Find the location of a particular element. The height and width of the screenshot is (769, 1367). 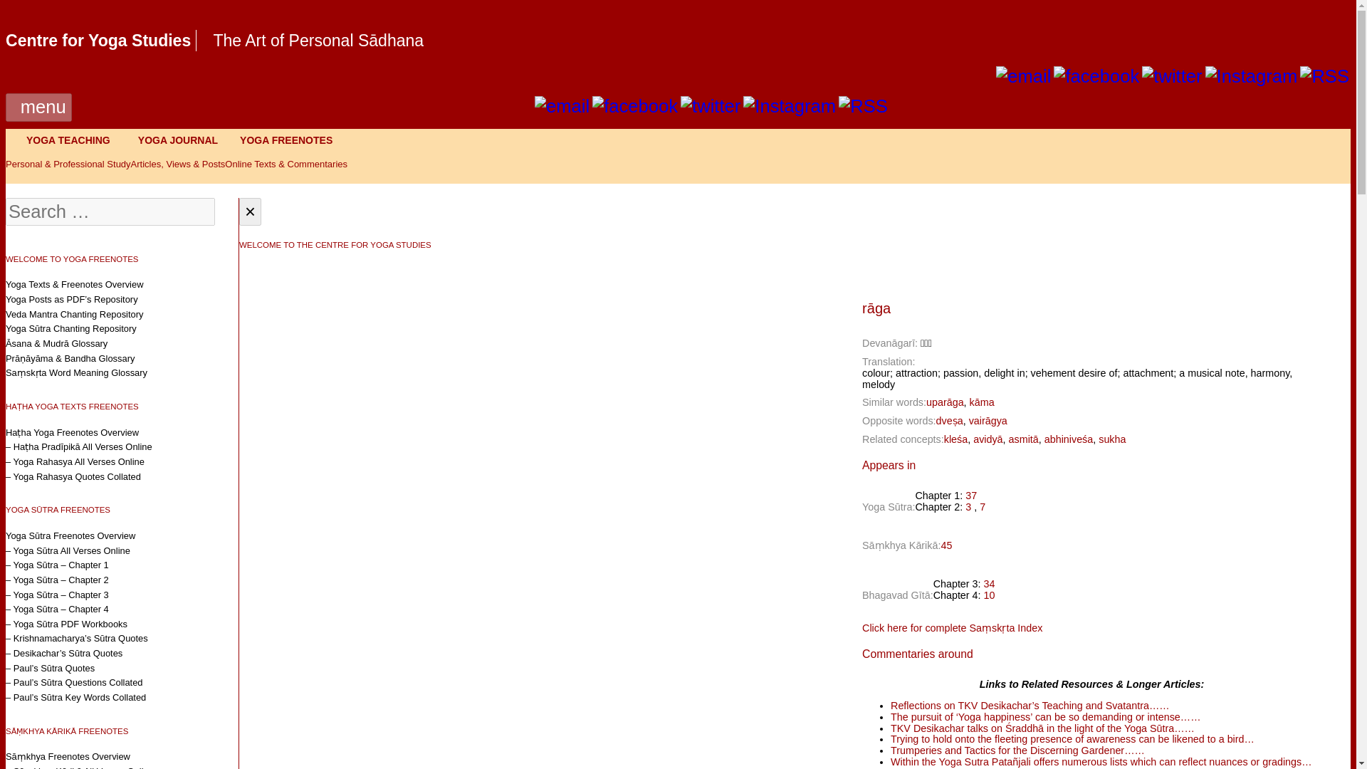

email is located at coordinates (1024, 75).